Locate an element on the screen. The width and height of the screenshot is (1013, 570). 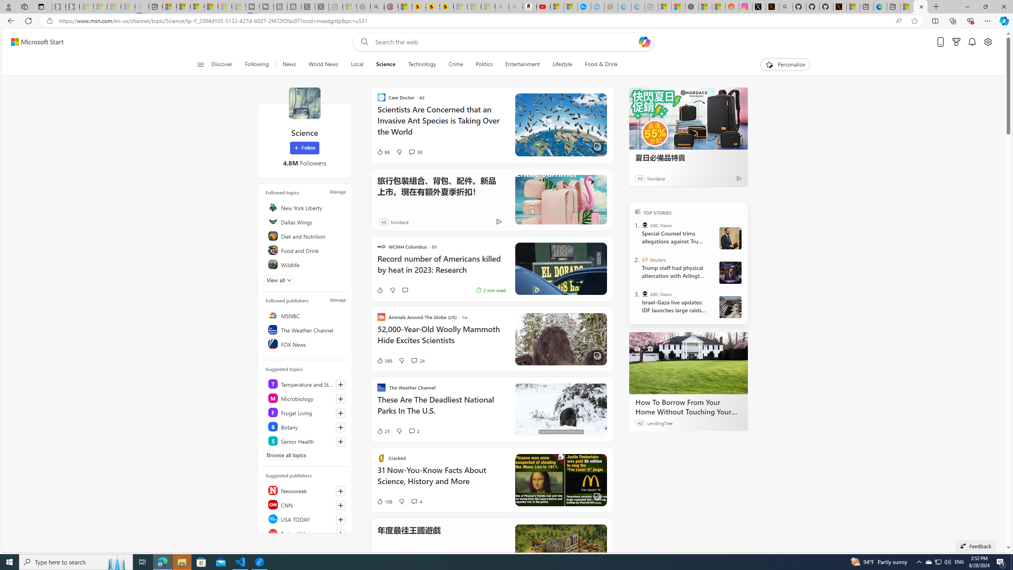
Food & Drink is located at coordinates (601, 65).